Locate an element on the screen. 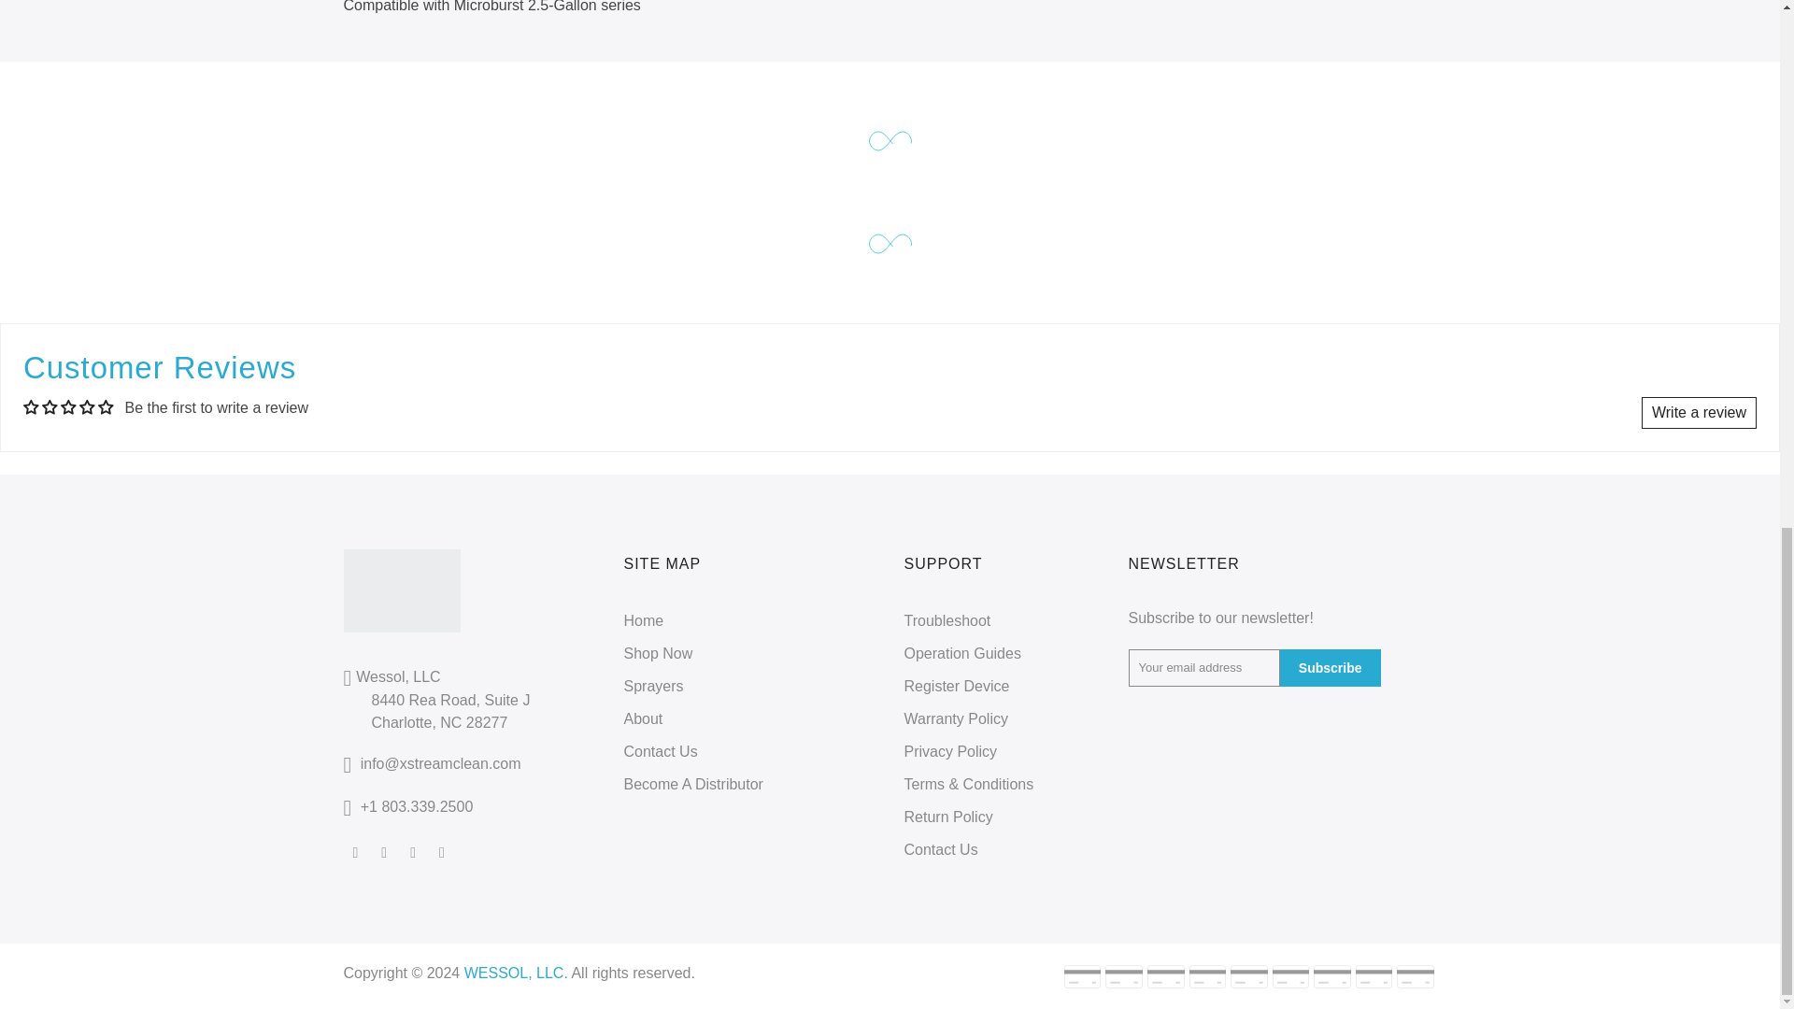 The image size is (1794, 1009). About is located at coordinates (644, 718).